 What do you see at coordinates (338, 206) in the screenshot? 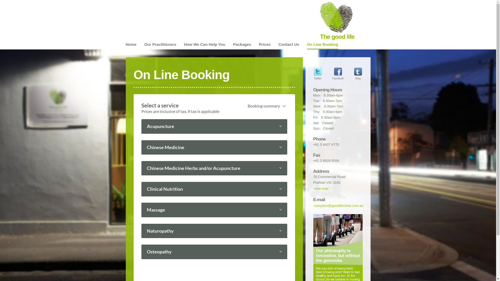
I see `reception@goodlifeclinic.com.au` at bounding box center [338, 206].